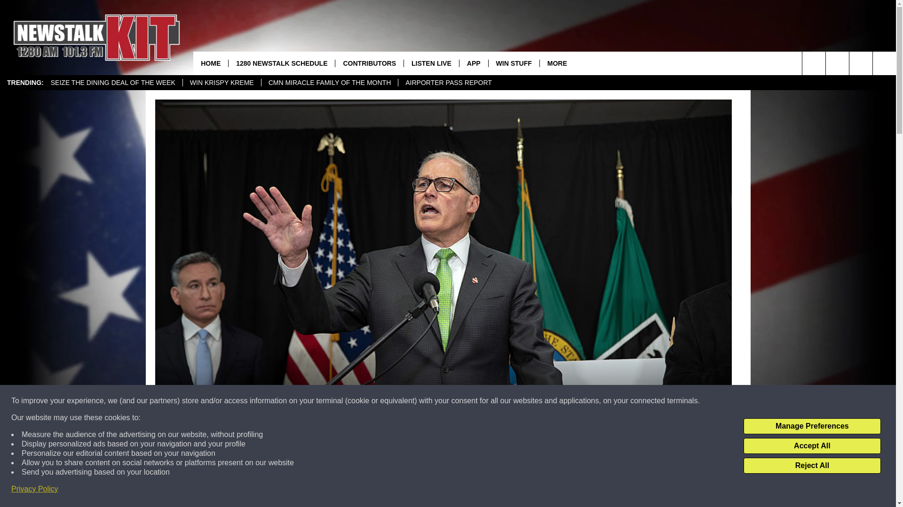 The width and height of the screenshot is (903, 507). What do you see at coordinates (369, 63) in the screenshot?
I see `CONTRIBUTORS` at bounding box center [369, 63].